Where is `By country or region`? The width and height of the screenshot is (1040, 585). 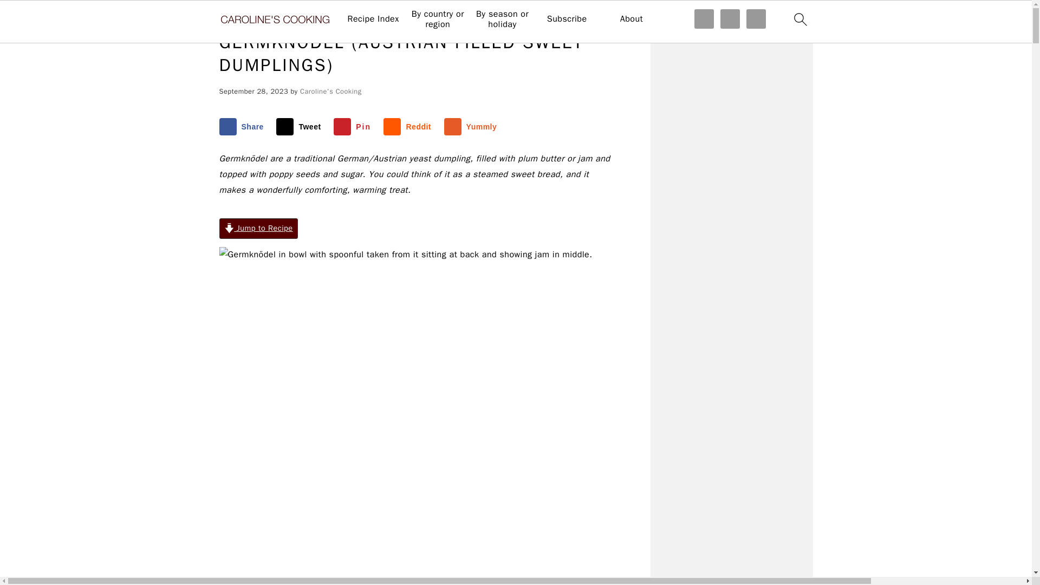
By country or region is located at coordinates (438, 19).